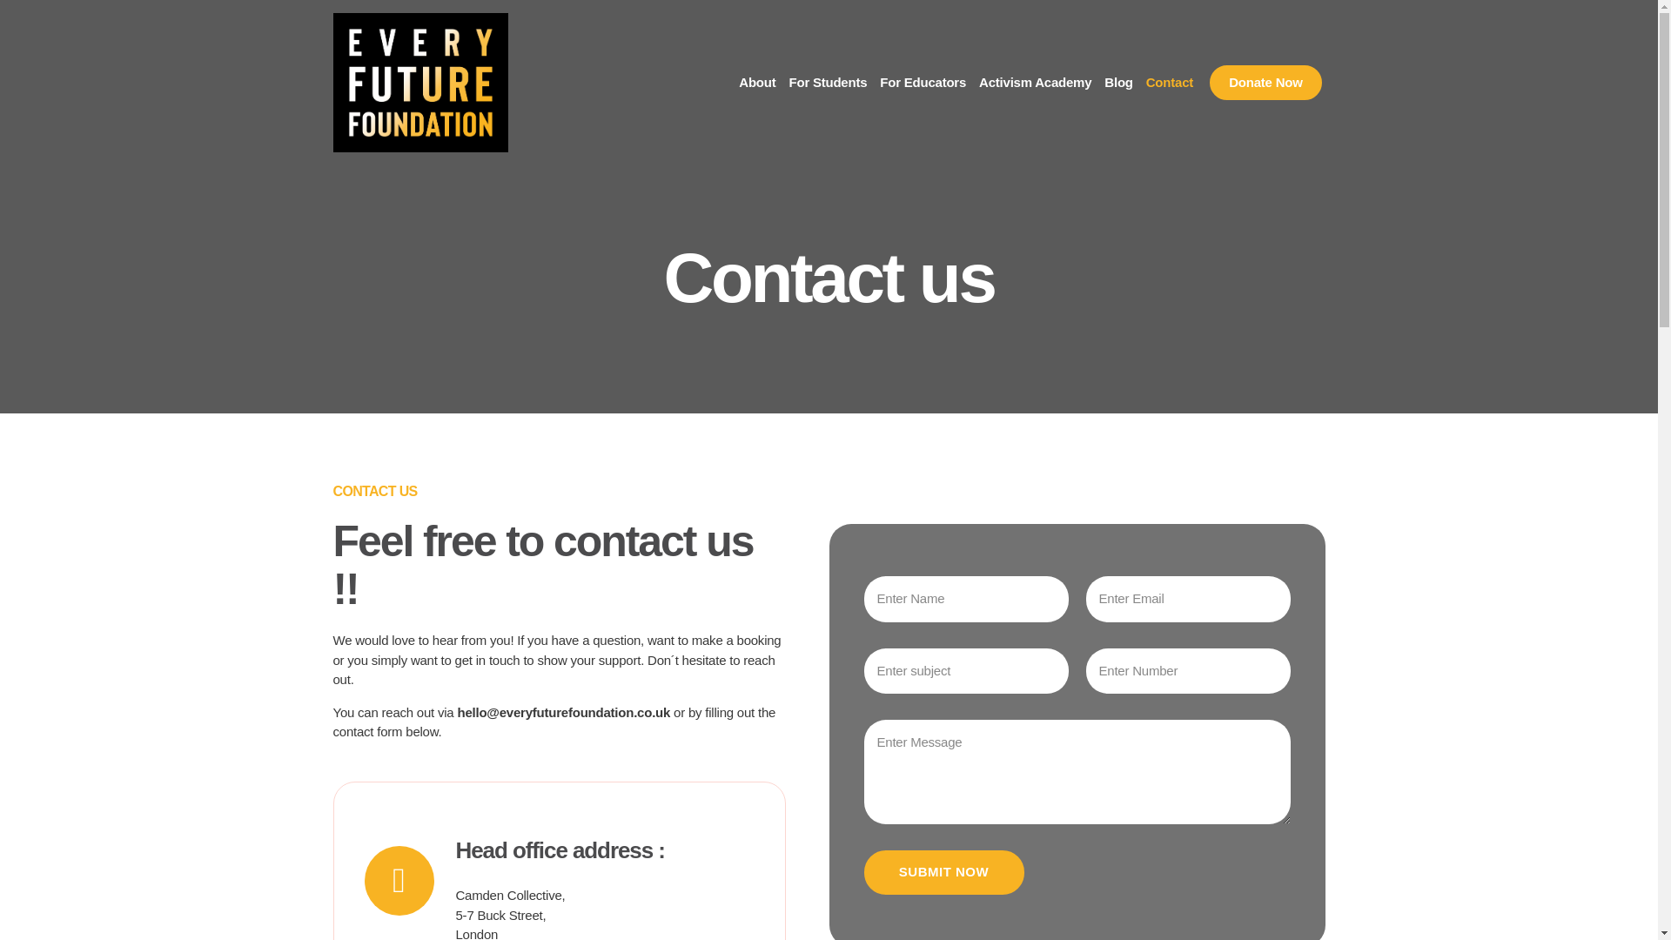  Describe the element at coordinates (756, 83) in the screenshot. I see `About` at that location.